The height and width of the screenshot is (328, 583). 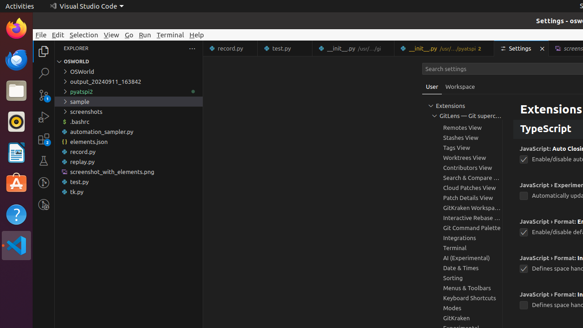 I want to click on Contributors View, group, so click(x=462, y=168).